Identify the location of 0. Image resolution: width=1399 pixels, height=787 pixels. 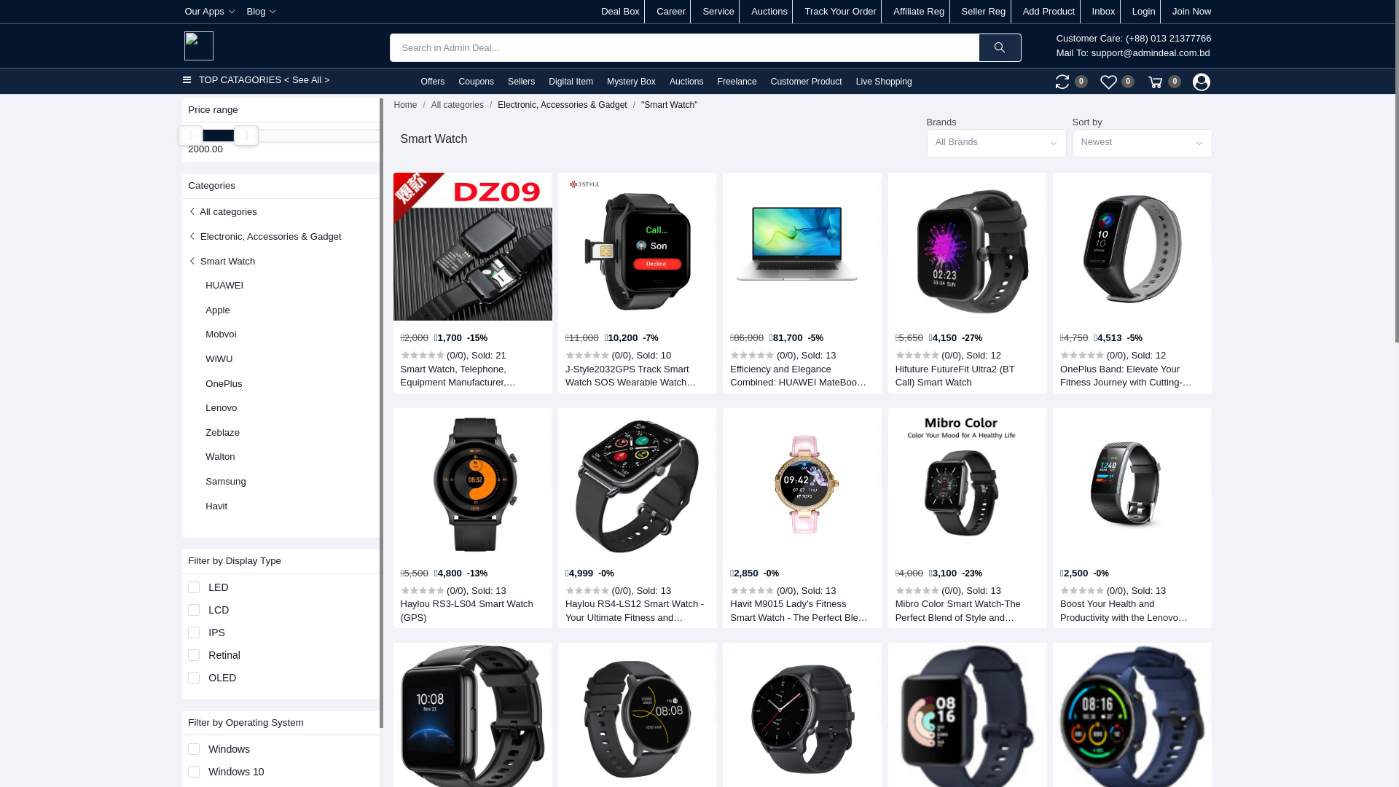
(1117, 82).